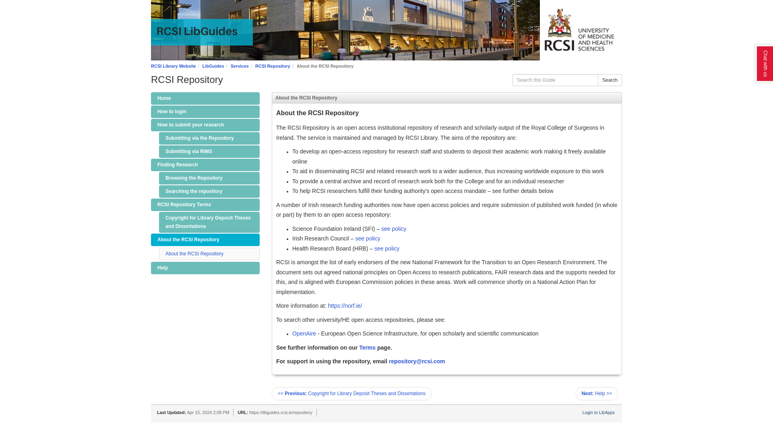 The width and height of the screenshot is (773, 435). Describe the element at coordinates (205, 268) in the screenshot. I see `Help` at that location.